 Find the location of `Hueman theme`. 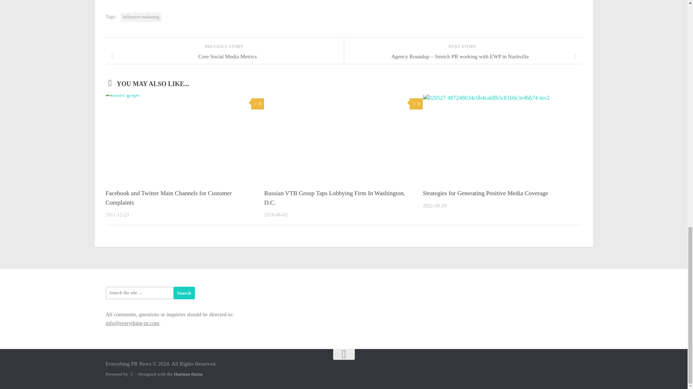

Hueman theme is located at coordinates (188, 374).